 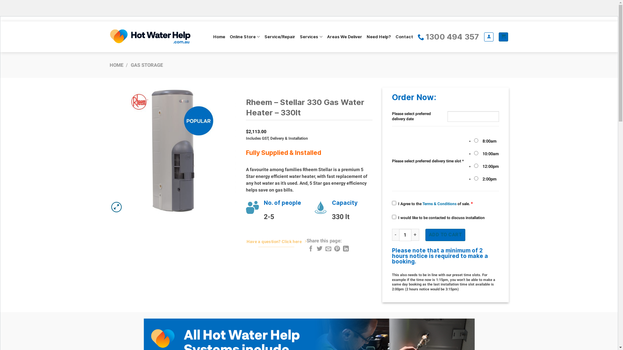 What do you see at coordinates (320, 249) in the screenshot?
I see `Share on Twitter` at bounding box center [320, 249].